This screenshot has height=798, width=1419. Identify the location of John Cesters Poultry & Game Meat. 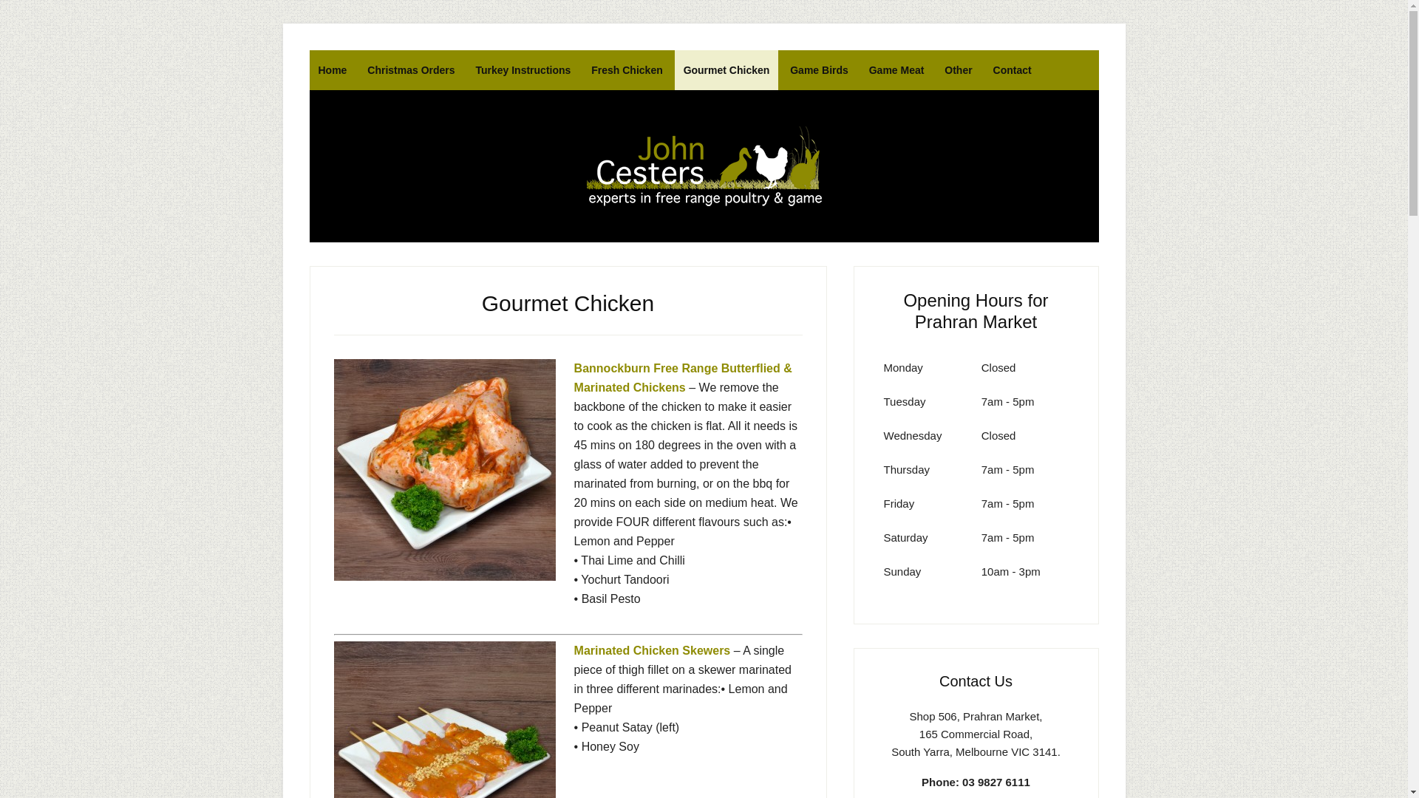
(704, 166).